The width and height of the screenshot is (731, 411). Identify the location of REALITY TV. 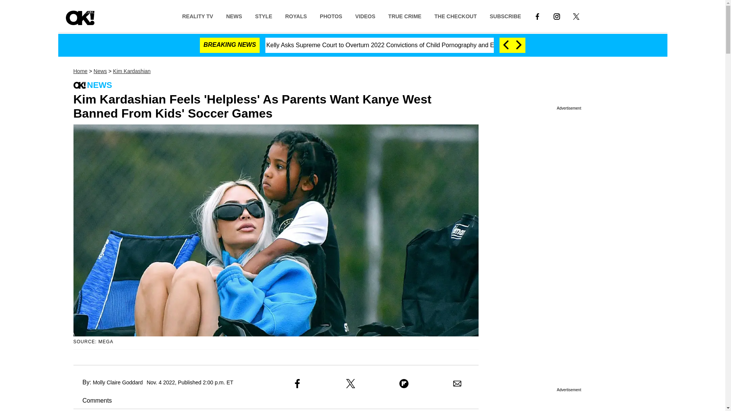
(197, 16).